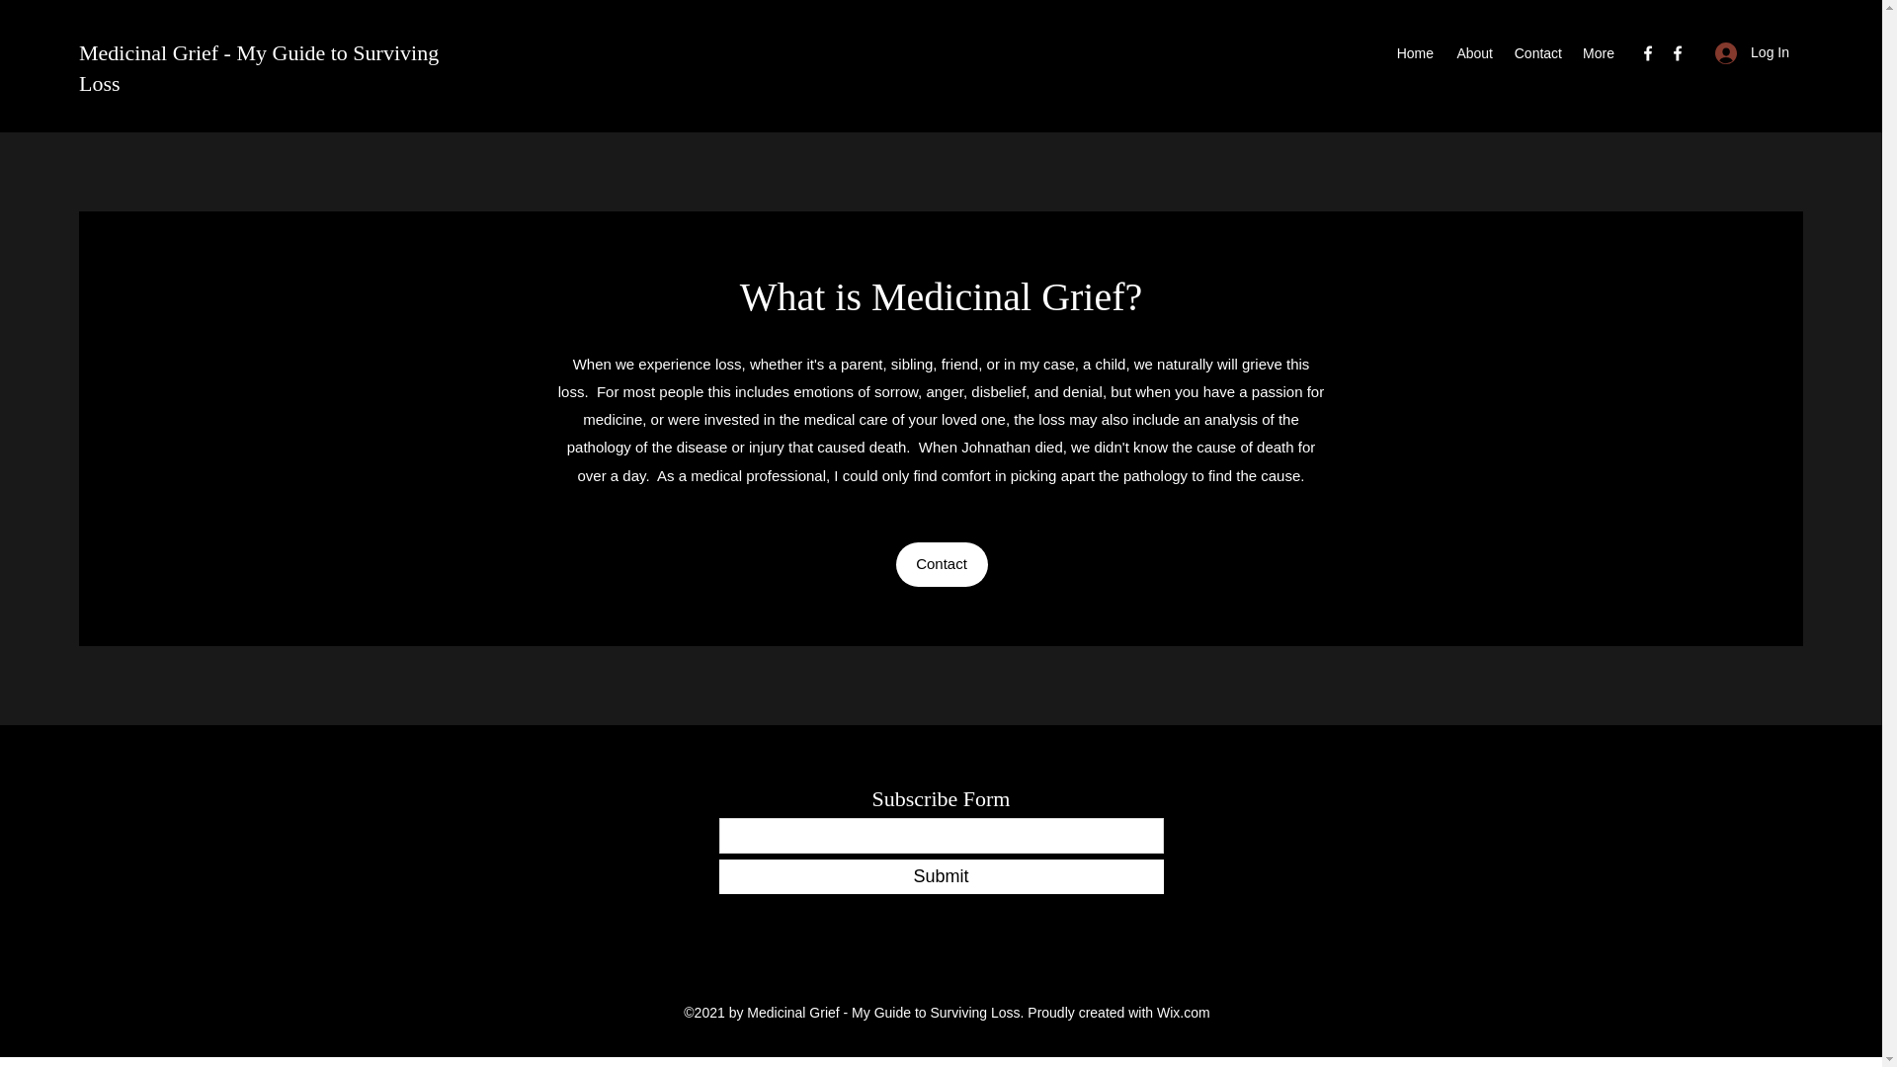 The image size is (1897, 1067). Describe the element at coordinates (1753, 52) in the screenshot. I see `Log In` at that location.